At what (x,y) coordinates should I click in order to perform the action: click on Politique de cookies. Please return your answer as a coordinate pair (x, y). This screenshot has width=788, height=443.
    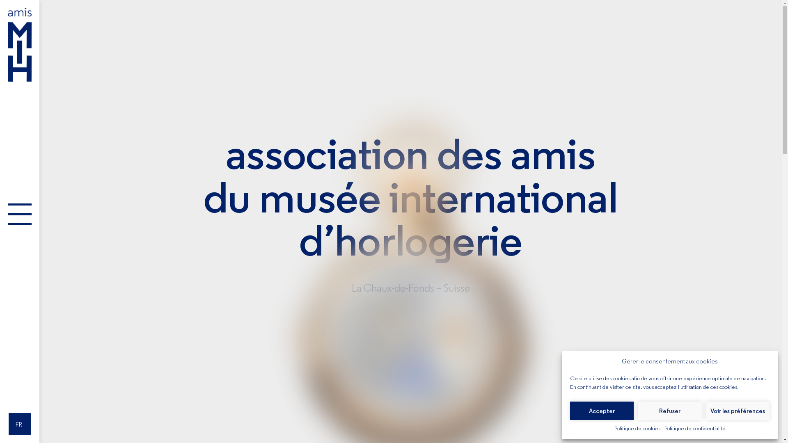
    Looking at the image, I should click on (637, 428).